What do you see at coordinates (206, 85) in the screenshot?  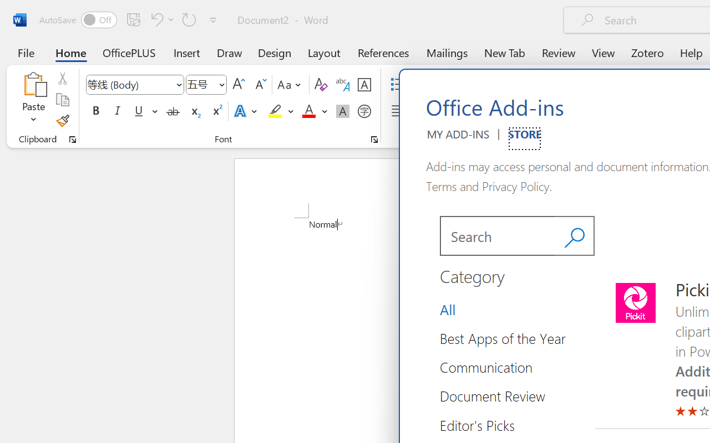 I see `Font Size` at bounding box center [206, 85].